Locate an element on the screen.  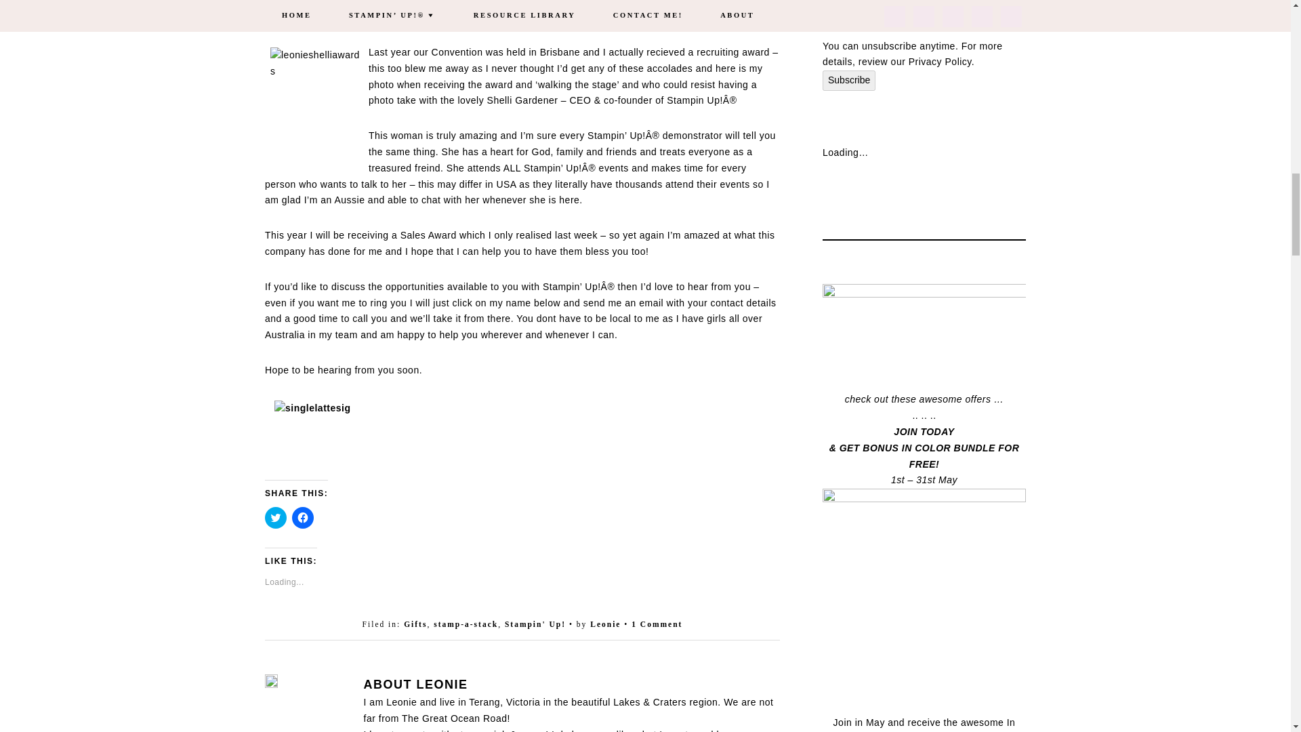
Leonie is located at coordinates (605, 624).